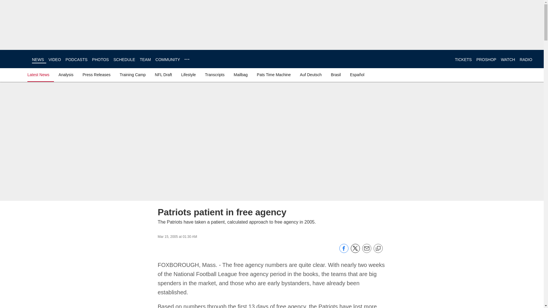  I want to click on RADIO, so click(526, 59).